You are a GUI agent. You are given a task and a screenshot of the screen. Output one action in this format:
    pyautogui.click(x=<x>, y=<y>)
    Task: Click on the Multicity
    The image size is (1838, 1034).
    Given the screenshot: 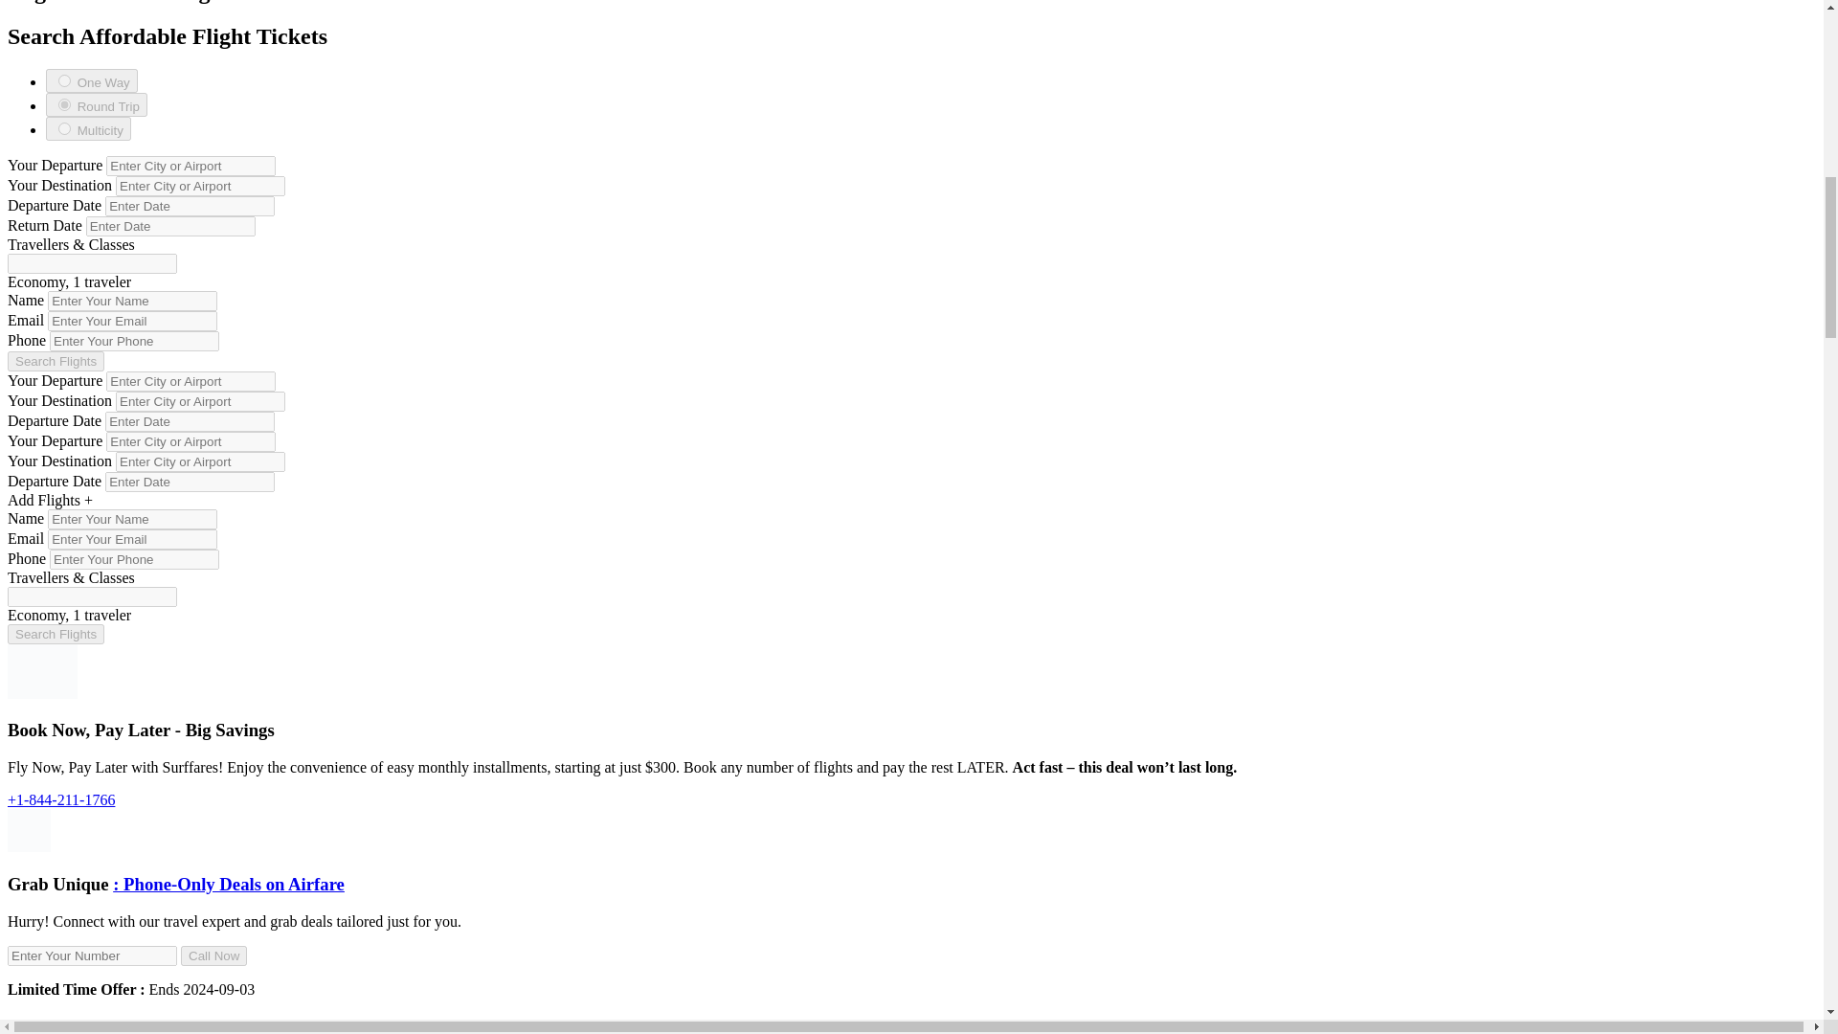 What is the action you would take?
    pyautogui.click(x=88, y=128)
    